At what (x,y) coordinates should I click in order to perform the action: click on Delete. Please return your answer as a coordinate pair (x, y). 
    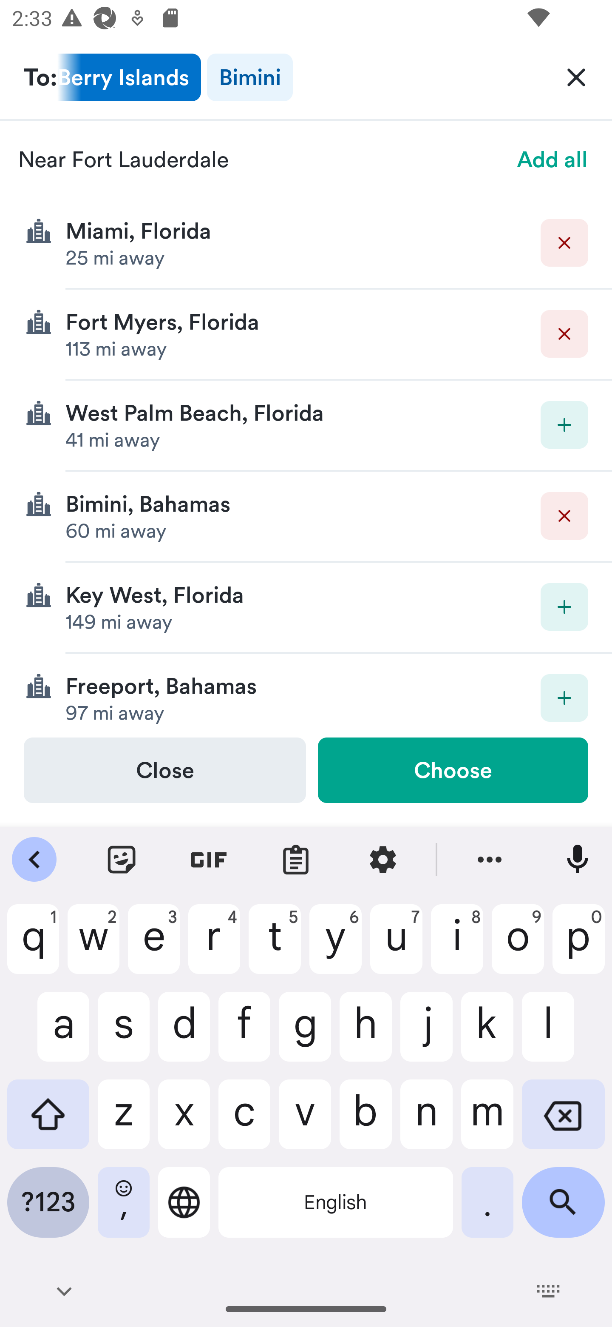
    Looking at the image, I should click on (564, 242).